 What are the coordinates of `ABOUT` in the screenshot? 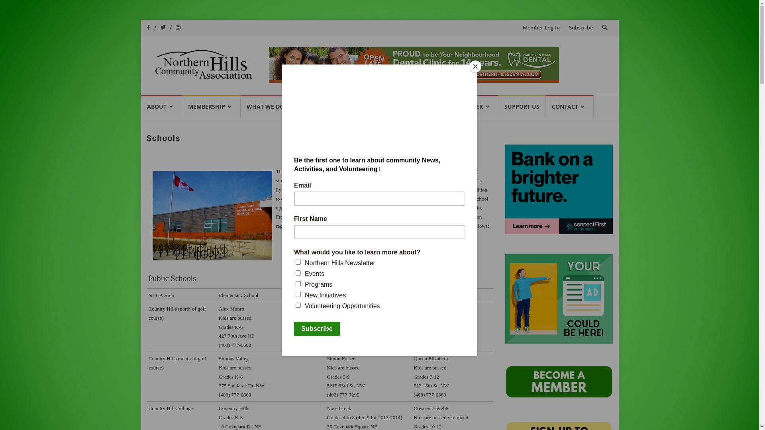 It's located at (162, 106).